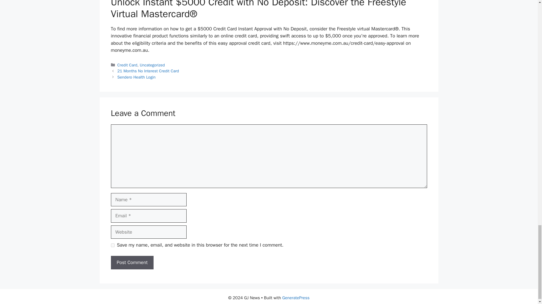 The image size is (542, 304). What do you see at coordinates (152, 65) in the screenshot?
I see `Uncategorized` at bounding box center [152, 65].